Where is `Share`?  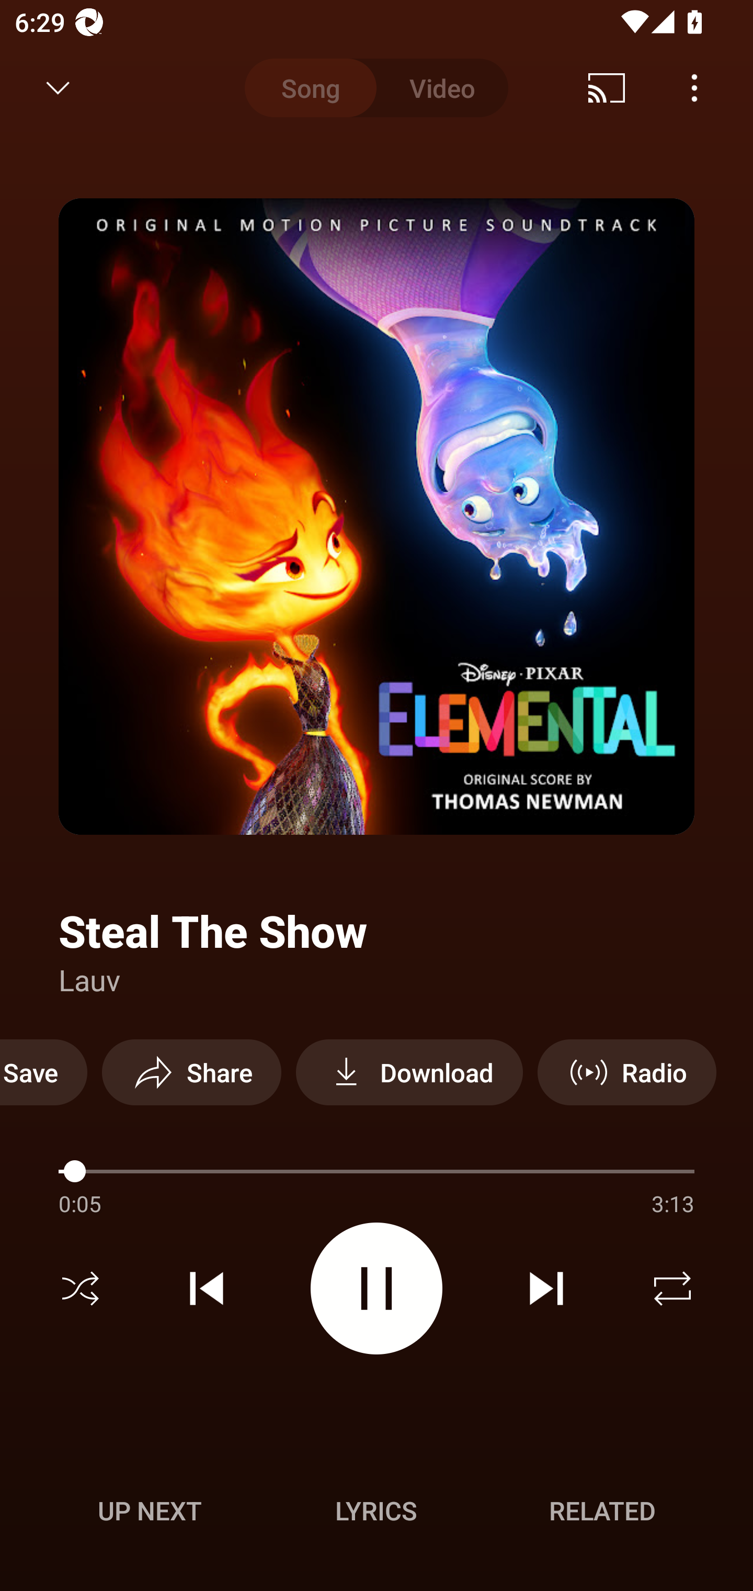
Share is located at coordinates (191, 1072).